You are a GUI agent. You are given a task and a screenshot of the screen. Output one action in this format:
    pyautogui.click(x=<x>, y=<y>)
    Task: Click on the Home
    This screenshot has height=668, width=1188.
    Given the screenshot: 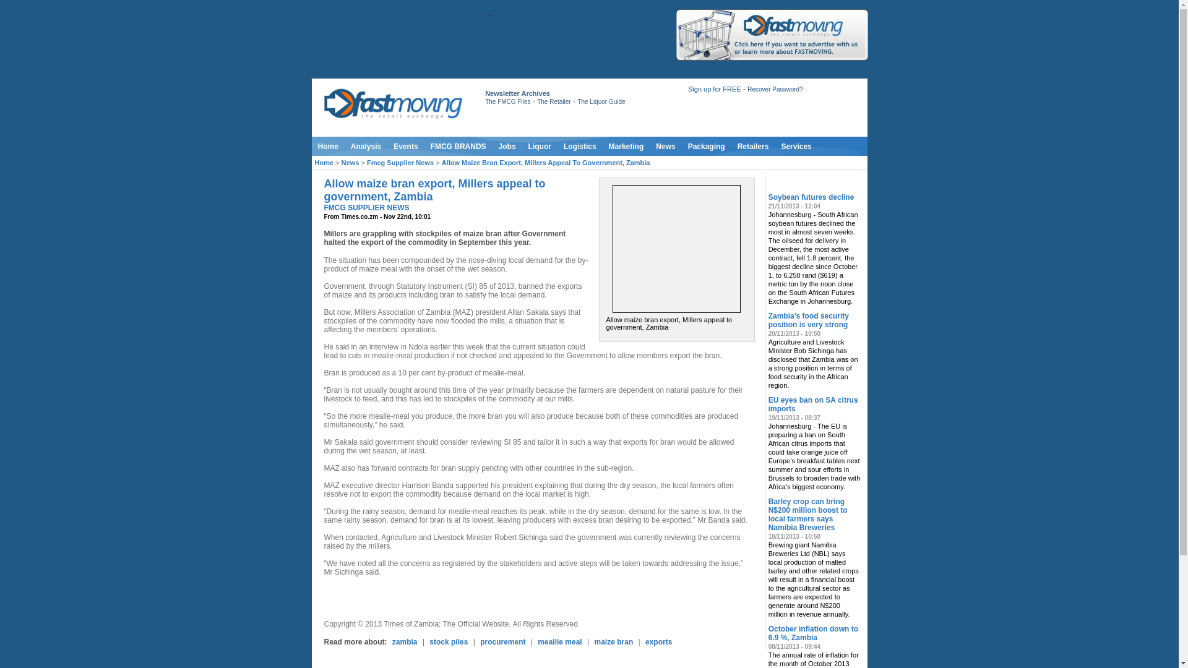 What is the action you would take?
    pyautogui.click(x=328, y=146)
    